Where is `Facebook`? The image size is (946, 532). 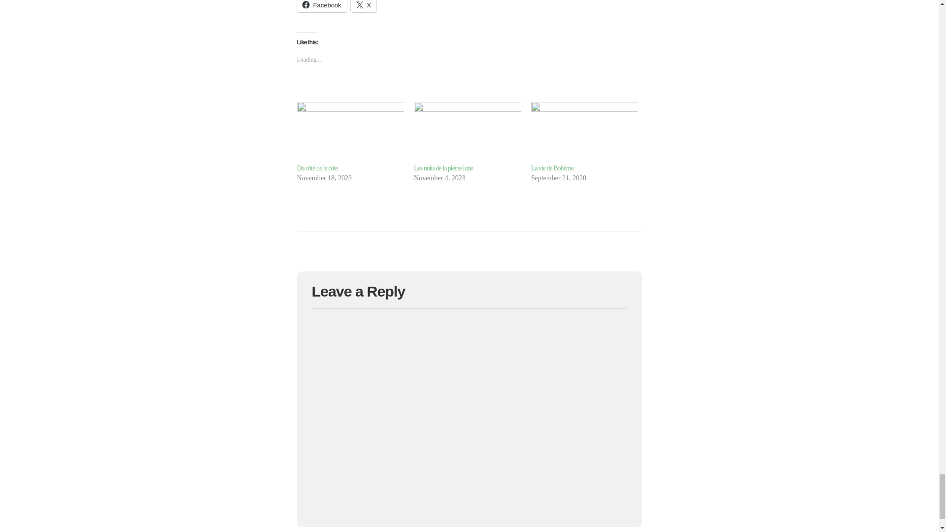
Facebook is located at coordinates (321, 6).